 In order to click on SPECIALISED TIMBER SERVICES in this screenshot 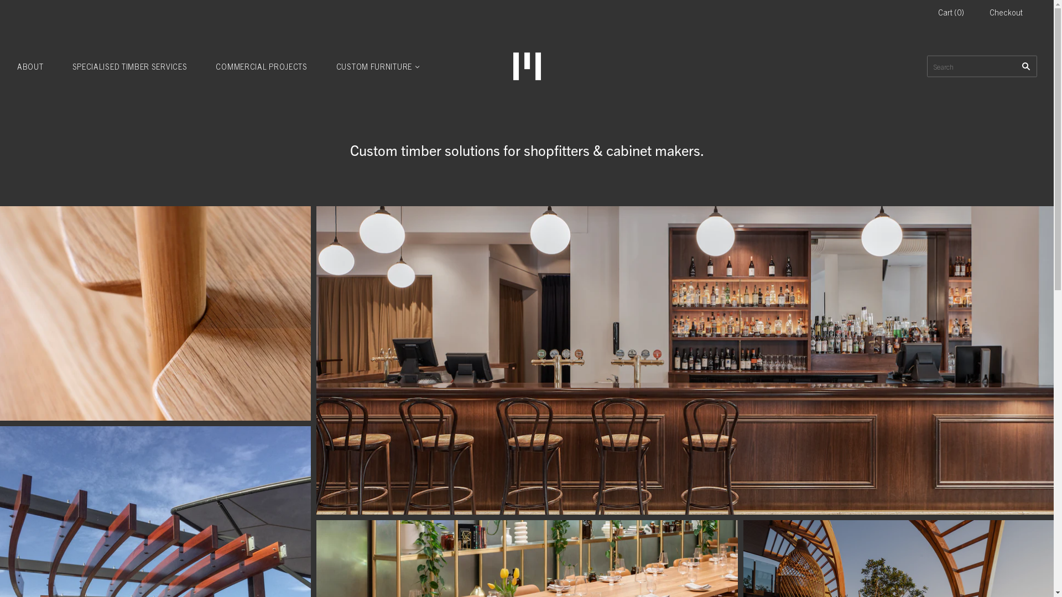, I will do `click(129, 66)`.